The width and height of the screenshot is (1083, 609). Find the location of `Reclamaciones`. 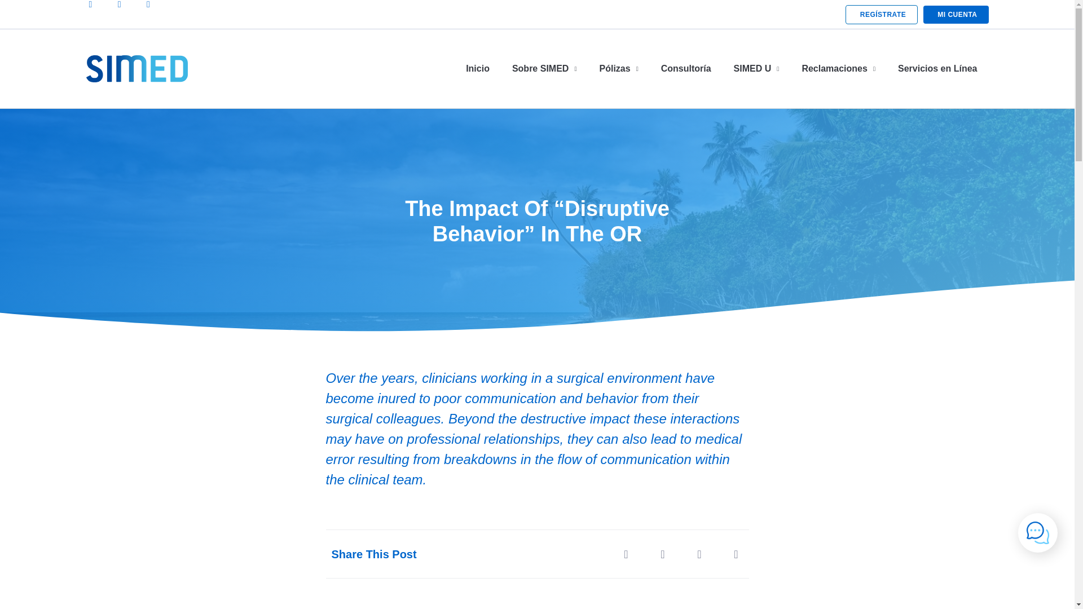

Reclamaciones is located at coordinates (838, 69).